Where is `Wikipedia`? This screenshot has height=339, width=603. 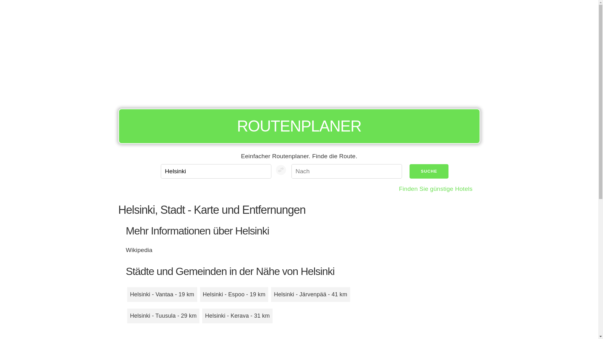
Wikipedia is located at coordinates (139, 250).